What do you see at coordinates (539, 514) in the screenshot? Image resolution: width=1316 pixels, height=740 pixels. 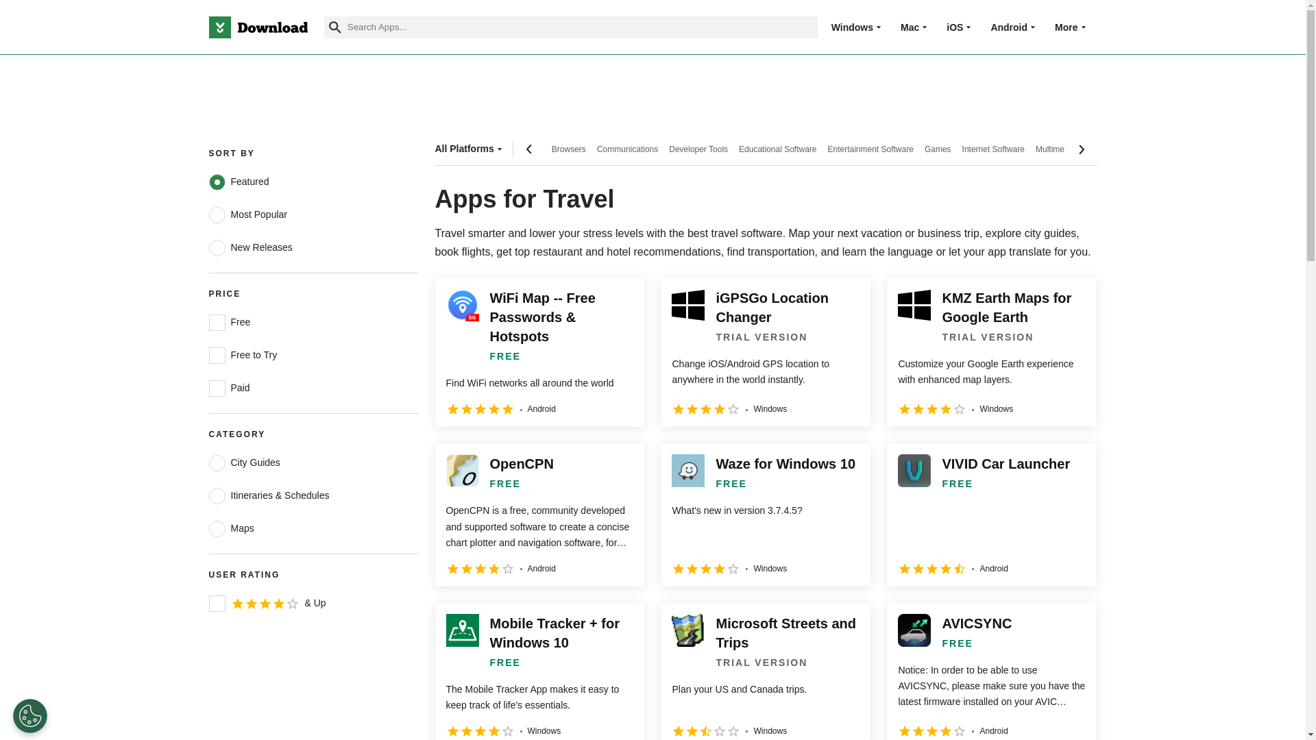 I see `OpenCPN` at bounding box center [539, 514].